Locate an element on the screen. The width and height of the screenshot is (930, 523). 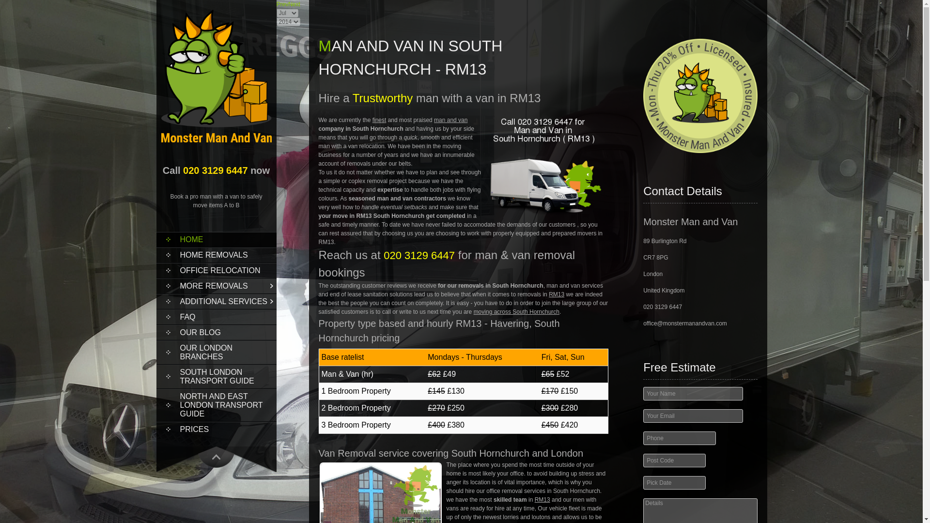
Prev is located at coordinates (282, 4).